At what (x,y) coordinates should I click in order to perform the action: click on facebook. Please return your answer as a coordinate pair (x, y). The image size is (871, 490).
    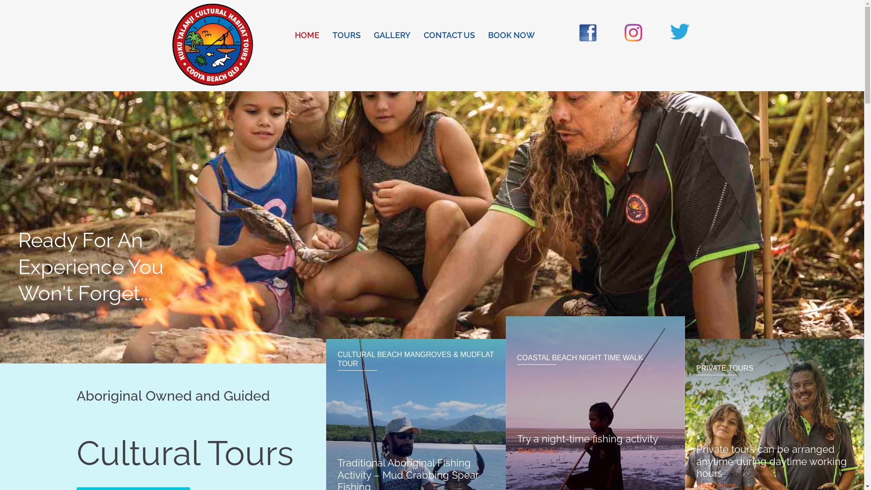
    Looking at the image, I should click on (588, 33).